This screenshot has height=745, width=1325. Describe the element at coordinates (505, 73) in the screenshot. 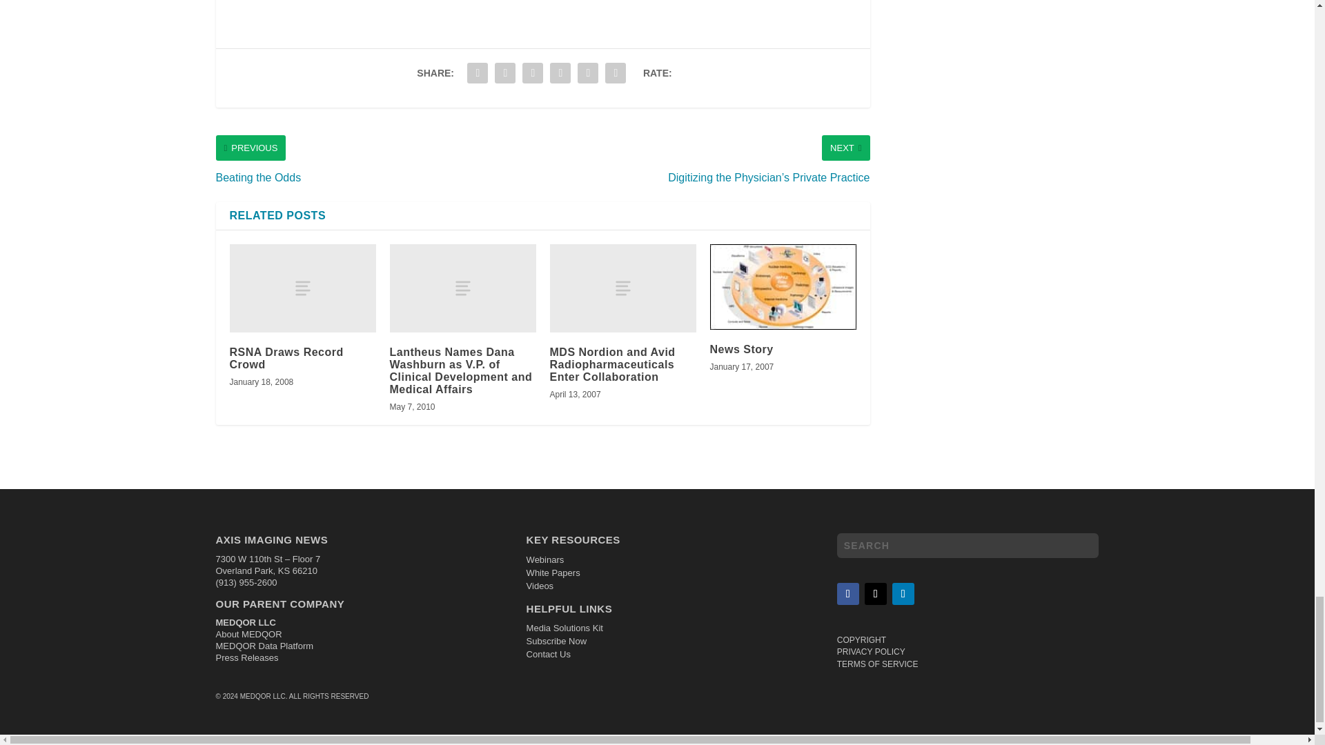

I see `Share "Negotiating with Leverage" via Twitter` at that location.